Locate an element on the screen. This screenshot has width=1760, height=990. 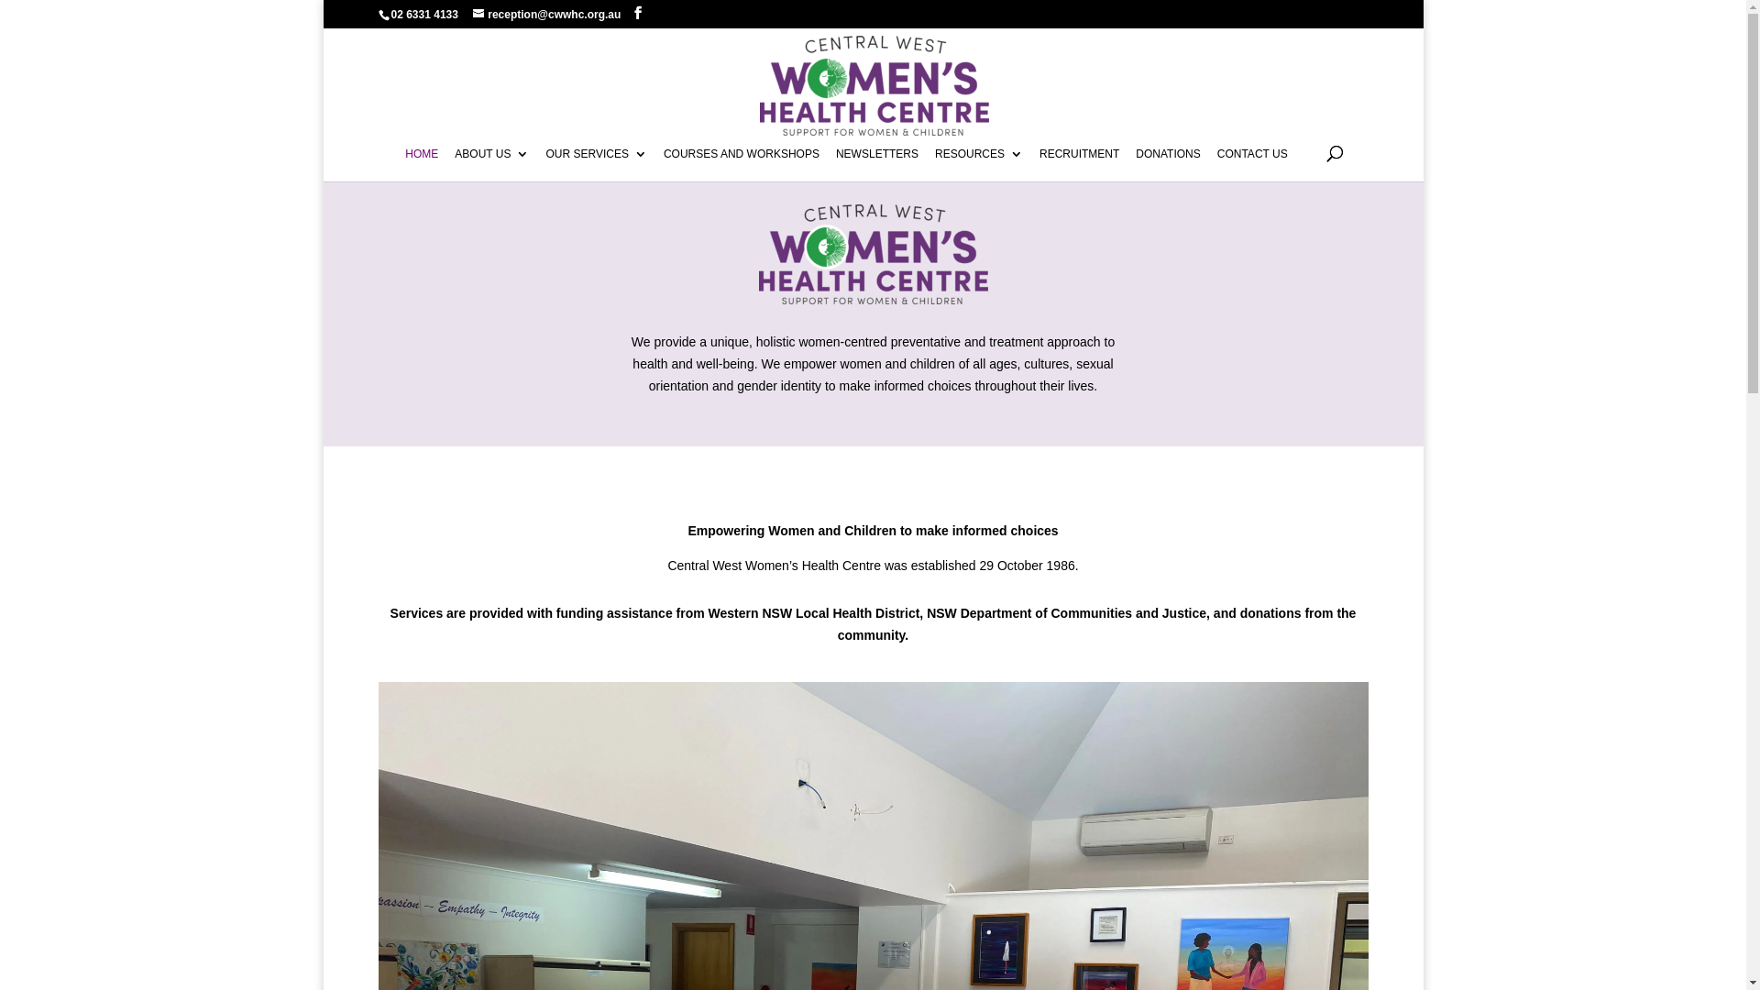
reception@cwwhc.org.au is located at coordinates (546, 15).